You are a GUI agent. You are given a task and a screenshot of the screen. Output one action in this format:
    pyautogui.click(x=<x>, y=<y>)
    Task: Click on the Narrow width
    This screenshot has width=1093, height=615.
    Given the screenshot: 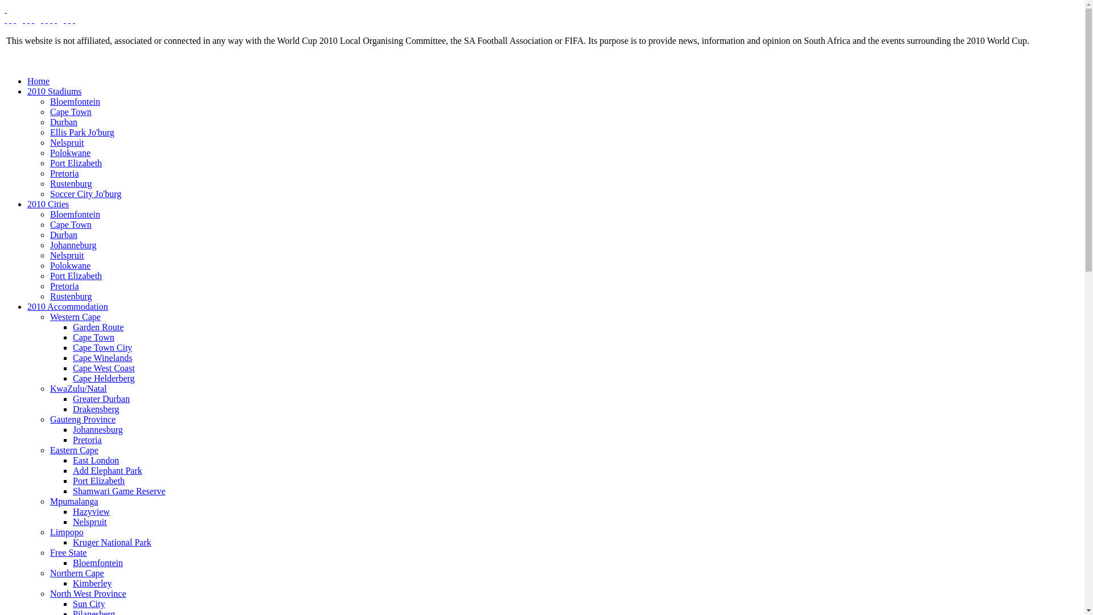 What is the action you would take?
    pyautogui.click(x=15, y=19)
    